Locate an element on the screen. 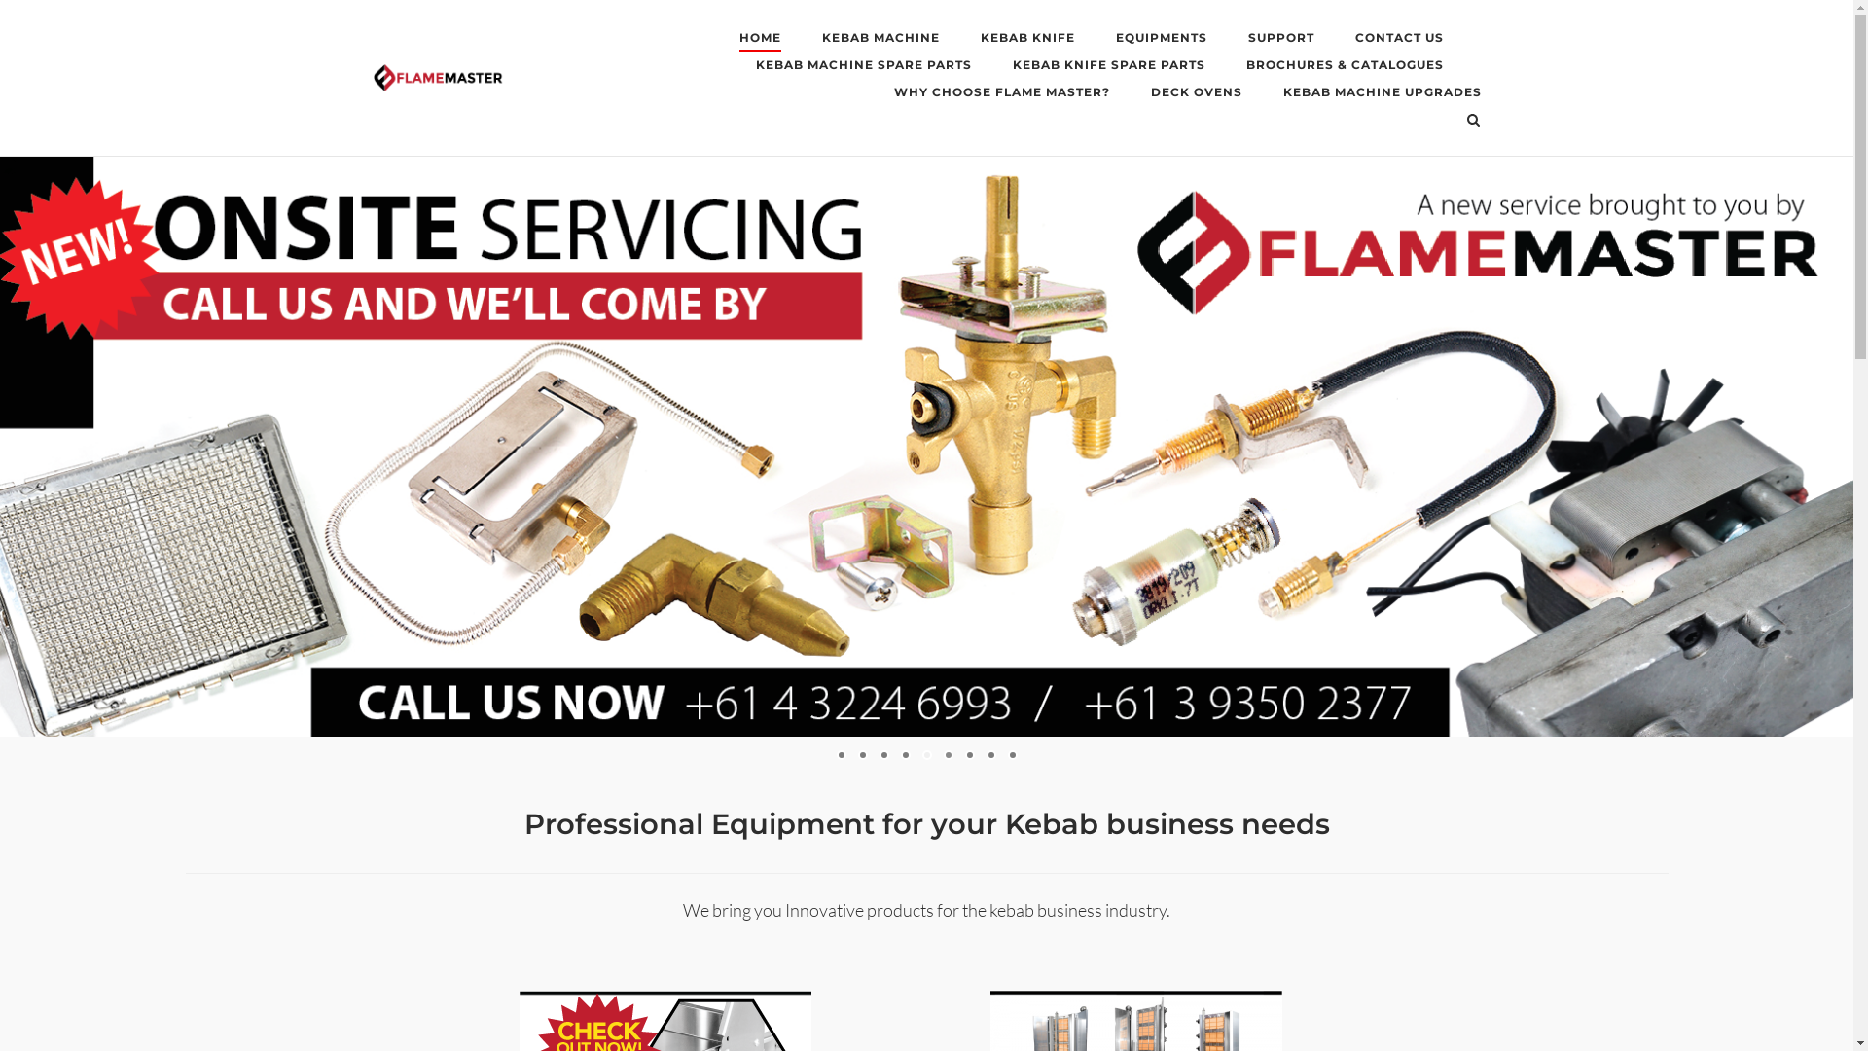 The image size is (1868, 1051). KEBAB MACHINE is located at coordinates (880, 41).